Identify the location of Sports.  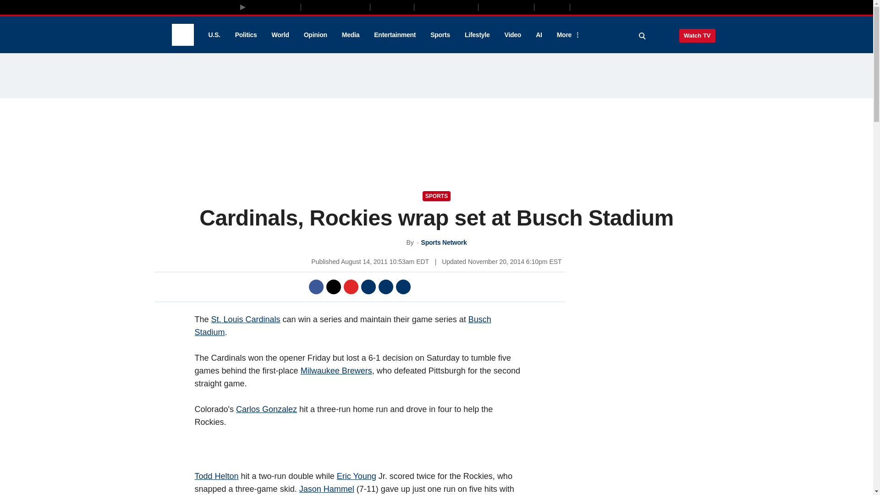
(440, 35).